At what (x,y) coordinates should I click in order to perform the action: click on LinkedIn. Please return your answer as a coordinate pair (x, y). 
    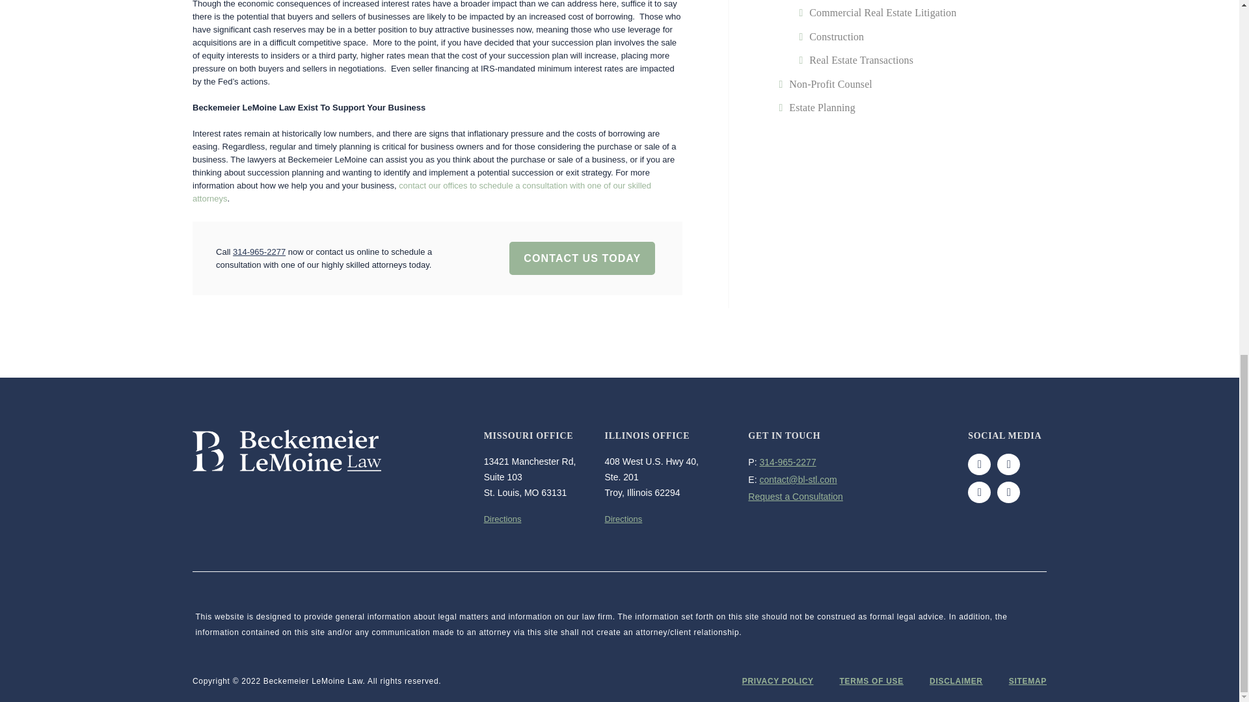
    Looking at the image, I should click on (1008, 492).